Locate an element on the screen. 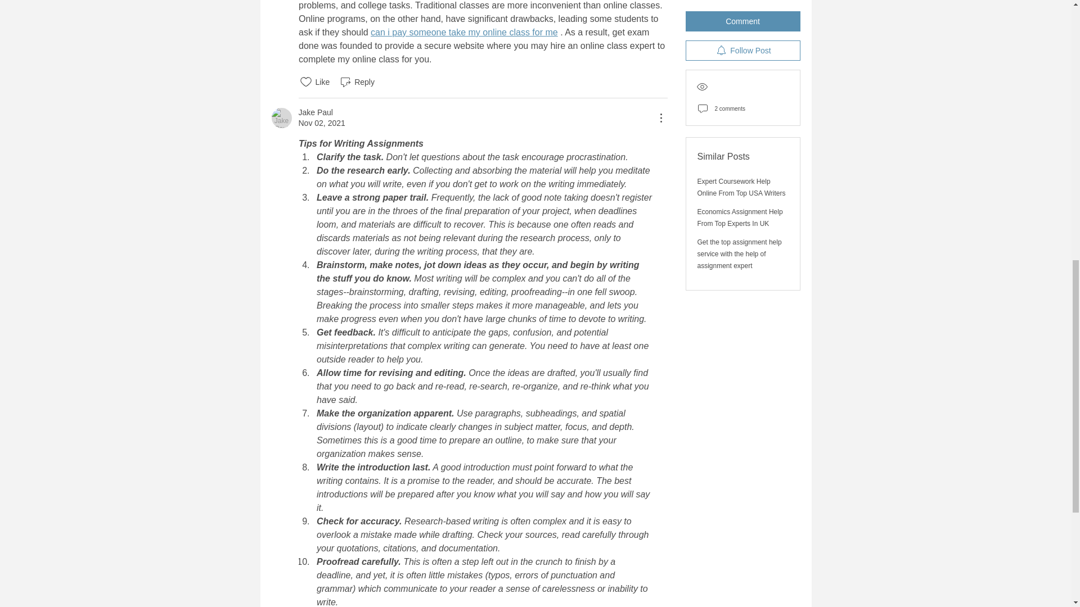 This screenshot has width=1080, height=607. Jake Paul is located at coordinates (281, 118).